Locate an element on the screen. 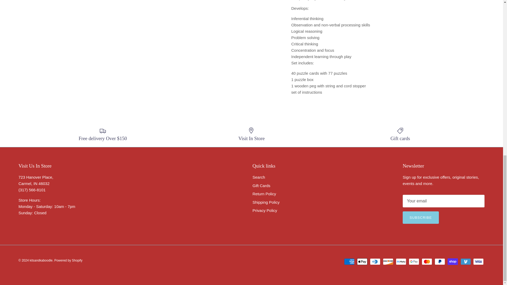 This screenshot has height=285, width=507. Diners Club is located at coordinates (375, 262).